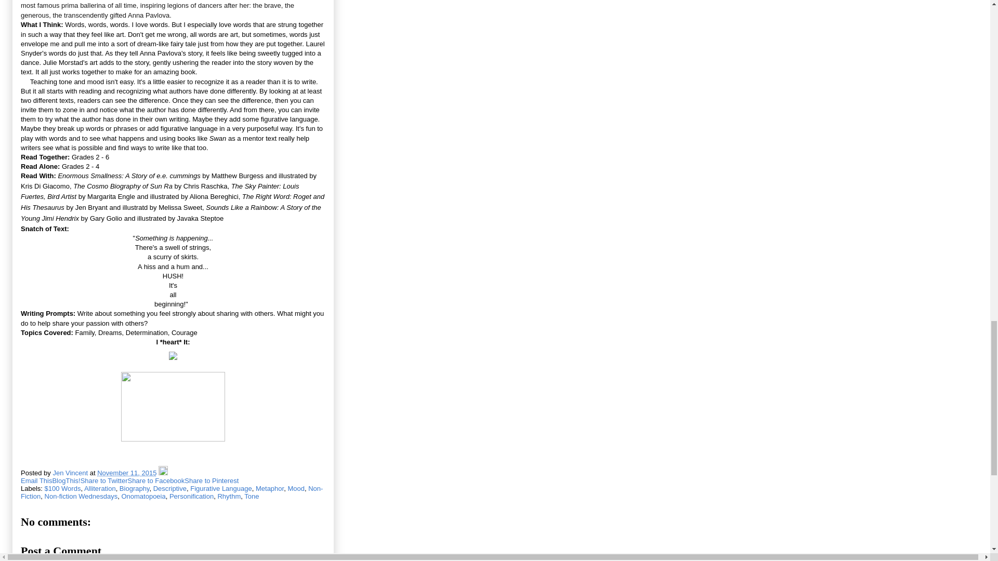 The image size is (998, 561). What do you see at coordinates (127, 473) in the screenshot?
I see `permanent link` at bounding box center [127, 473].